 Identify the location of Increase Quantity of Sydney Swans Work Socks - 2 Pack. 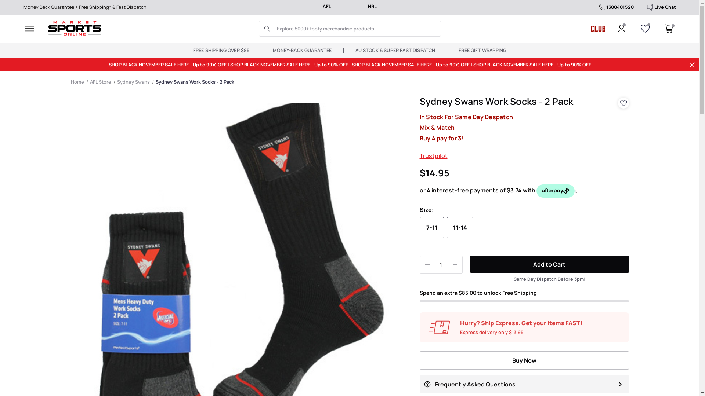
(455, 265).